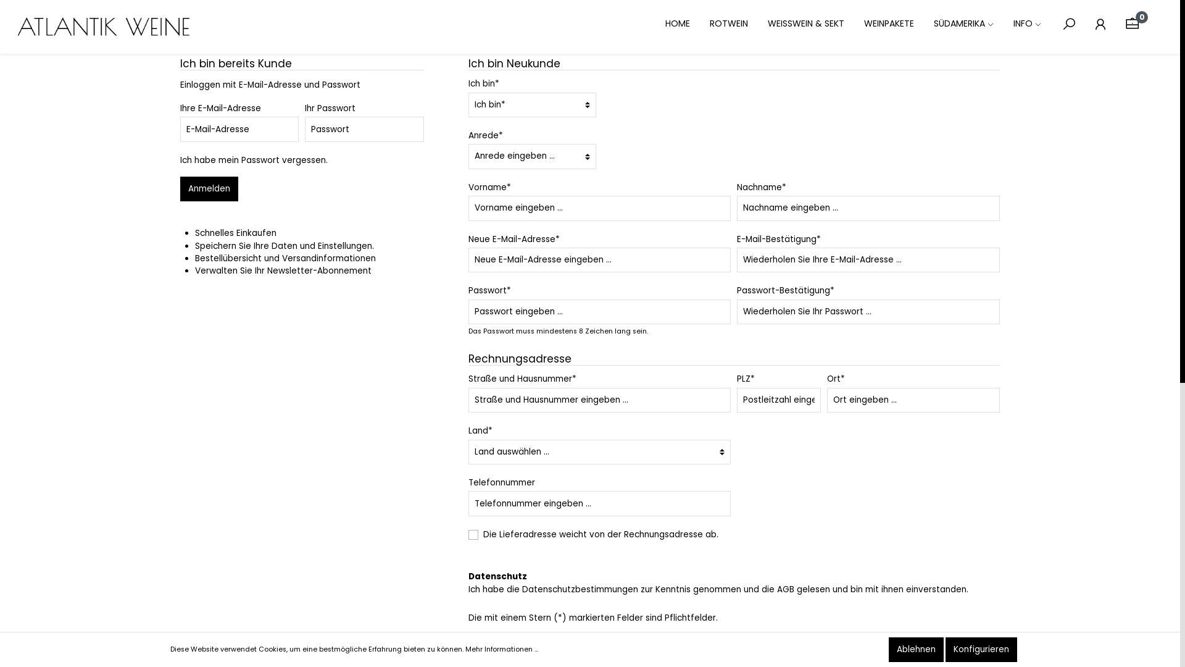 The image size is (1185, 667). Describe the element at coordinates (975, 649) in the screenshot. I see `Weiter` at that location.